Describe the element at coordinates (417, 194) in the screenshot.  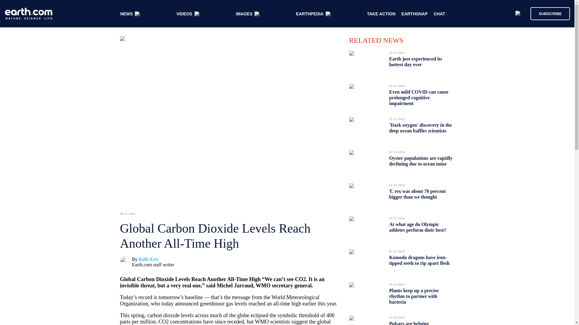
I see `T. rex was about 70 percent bigger than we thought` at that location.